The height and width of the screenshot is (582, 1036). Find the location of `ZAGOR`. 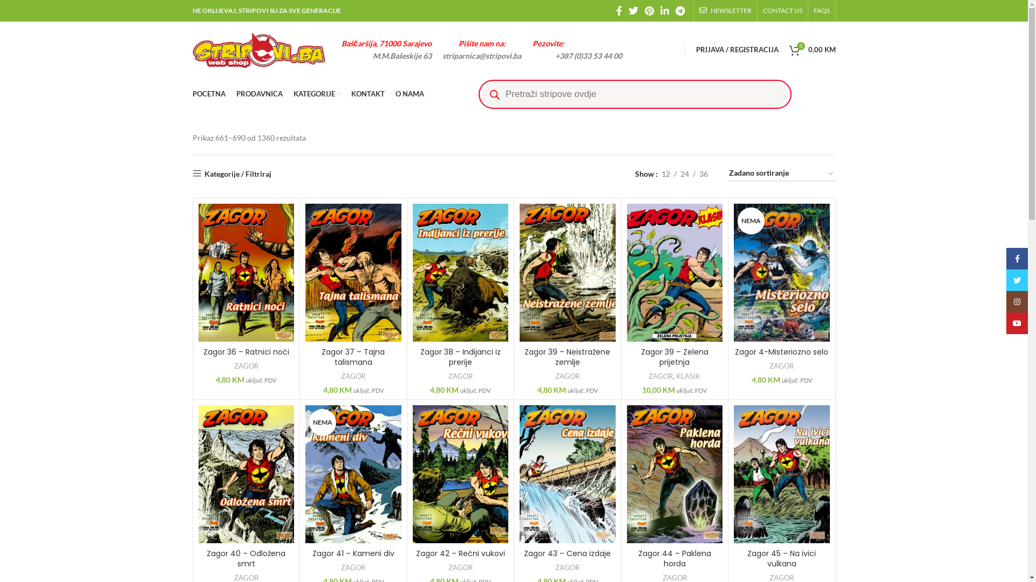

ZAGOR is located at coordinates (568, 376).